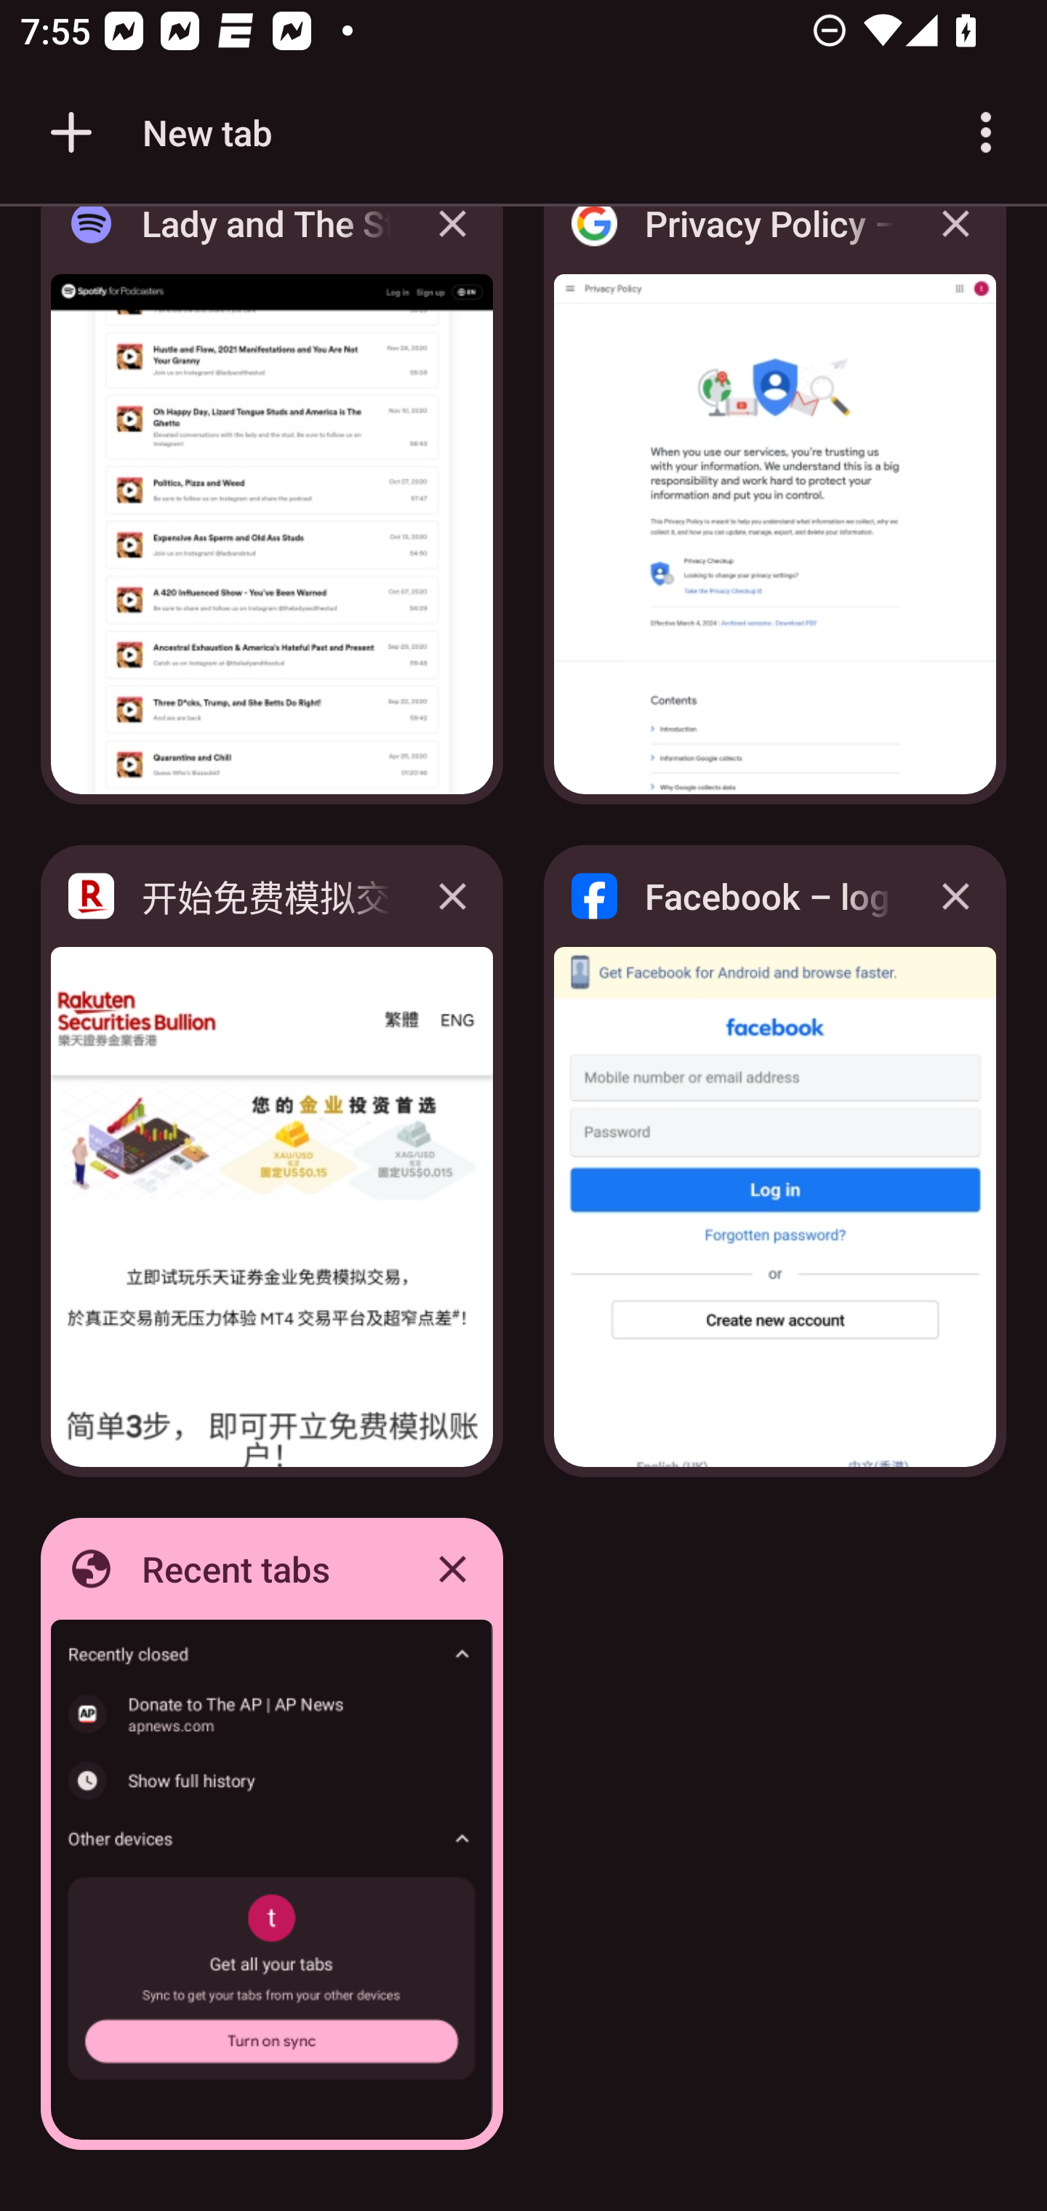 The height and width of the screenshot is (2211, 1047). What do you see at coordinates (452, 1568) in the screenshot?
I see `Close Recent tabs tab` at bounding box center [452, 1568].